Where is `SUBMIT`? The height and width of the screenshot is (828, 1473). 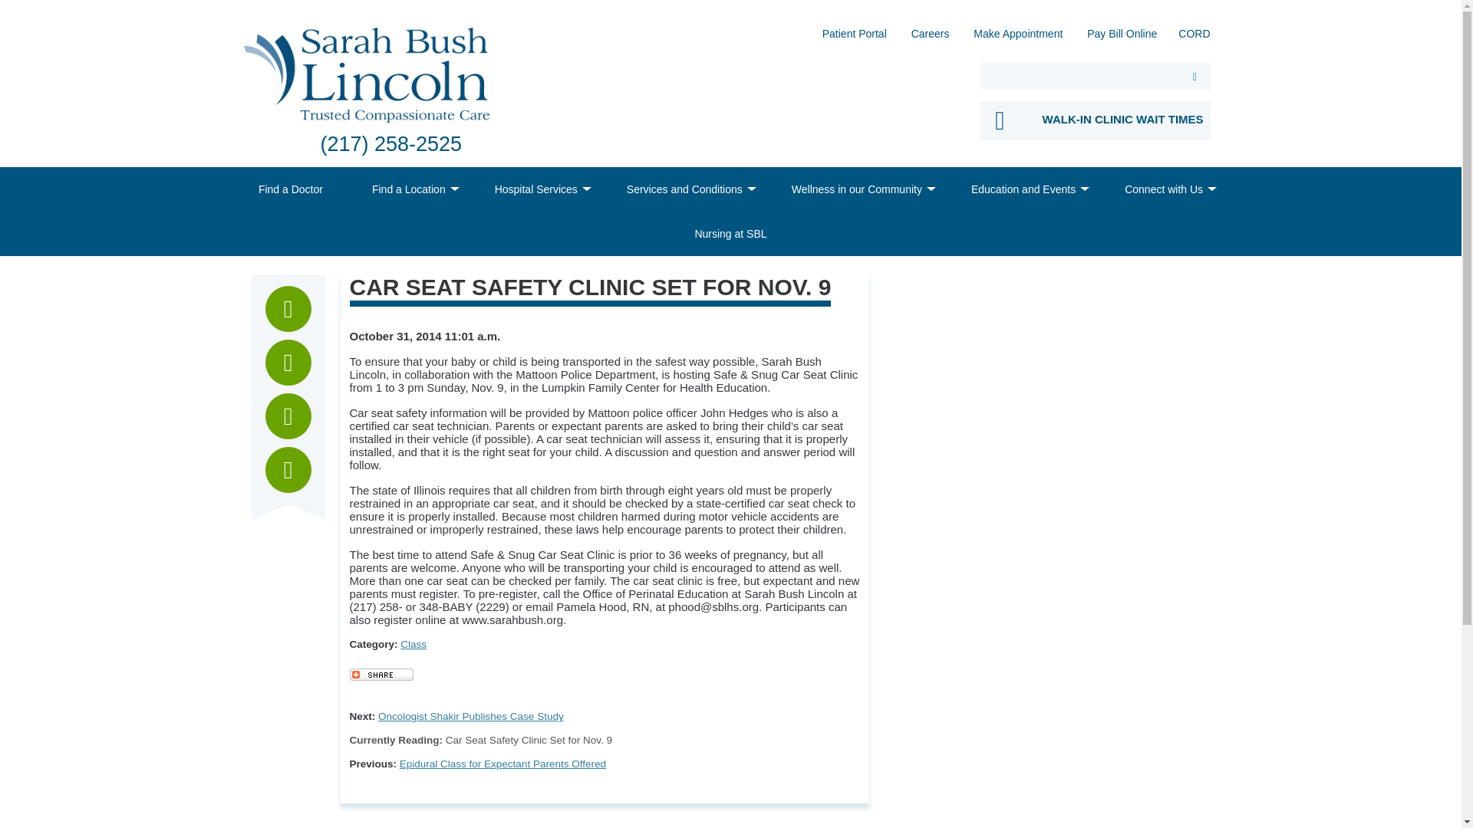 SUBMIT is located at coordinates (1195, 76).